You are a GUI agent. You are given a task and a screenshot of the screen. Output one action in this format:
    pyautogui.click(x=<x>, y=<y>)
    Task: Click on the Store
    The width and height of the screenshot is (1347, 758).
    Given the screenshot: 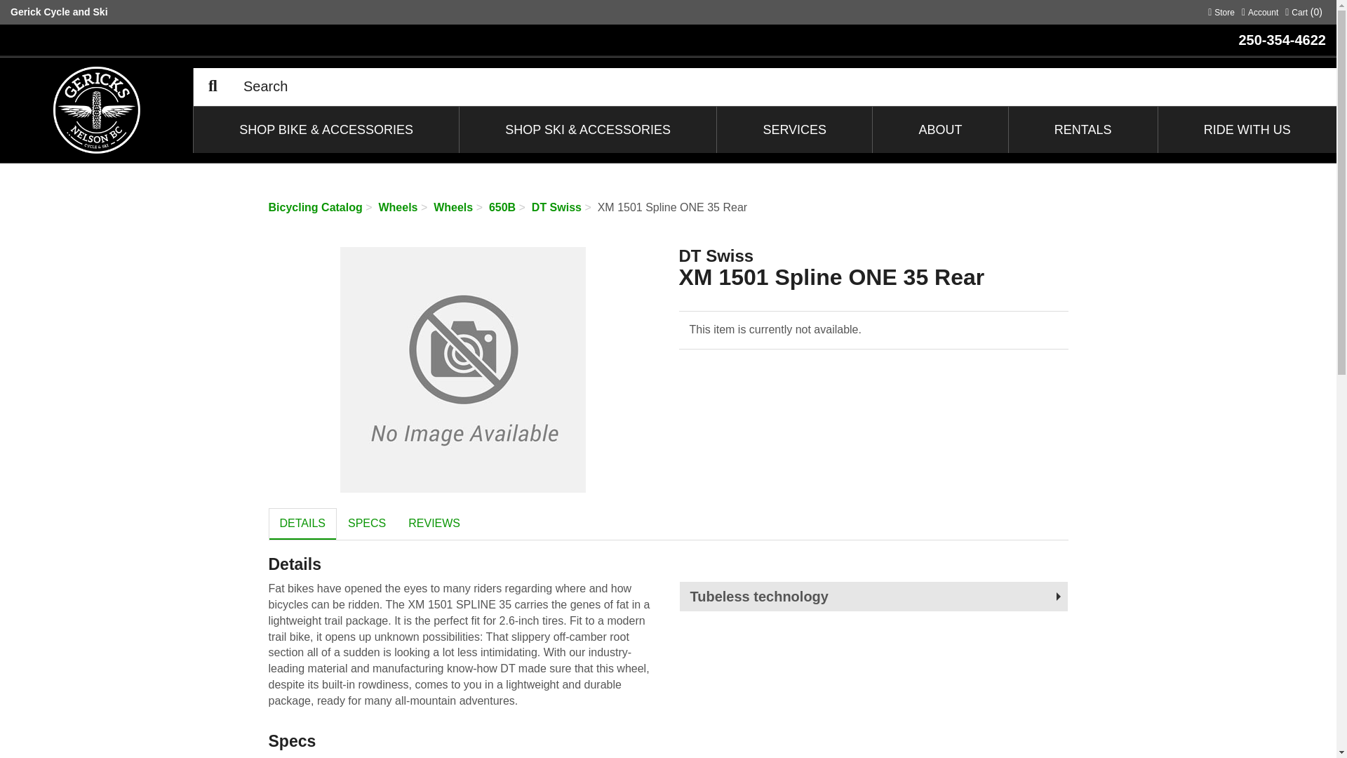 What is the action you would take?
    pyautogui.click(x=1221, y=11)
    